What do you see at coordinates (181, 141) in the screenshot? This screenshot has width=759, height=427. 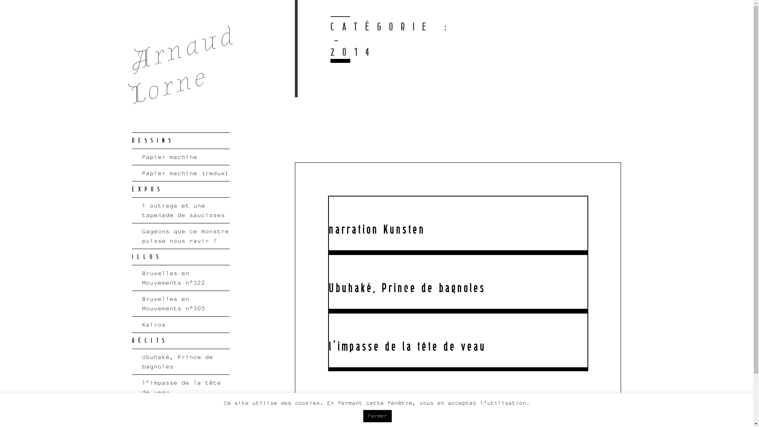 I see `DESSINS` at bounding box center [181, 141].